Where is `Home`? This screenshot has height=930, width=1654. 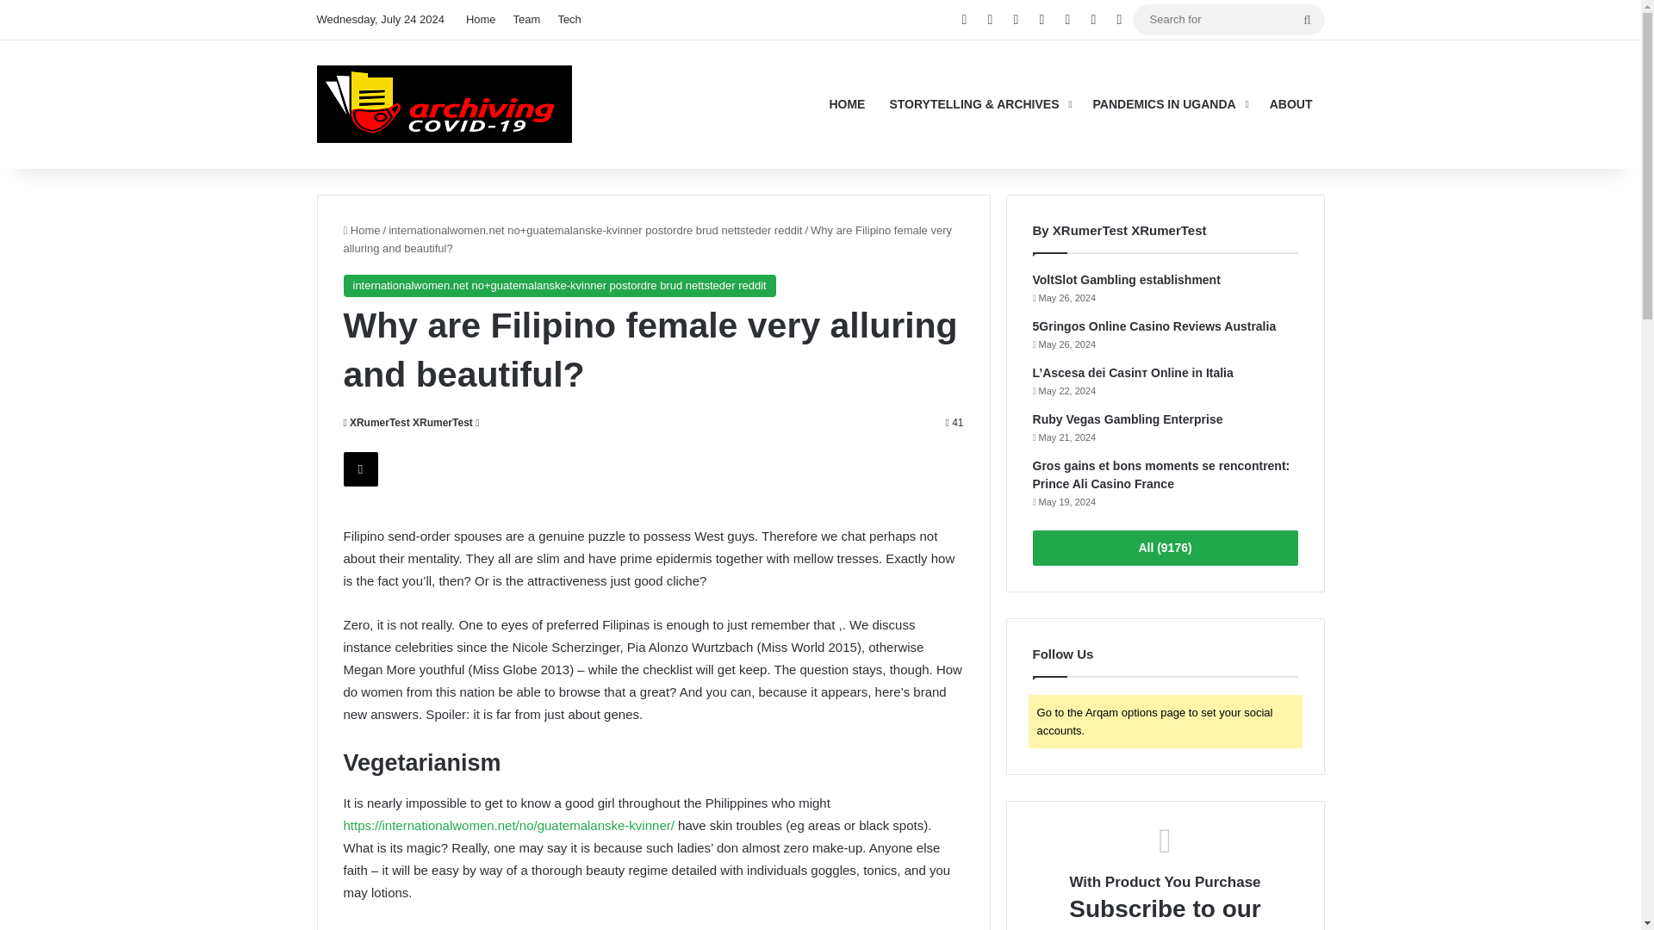 Home is located at coordinates (481, 20).